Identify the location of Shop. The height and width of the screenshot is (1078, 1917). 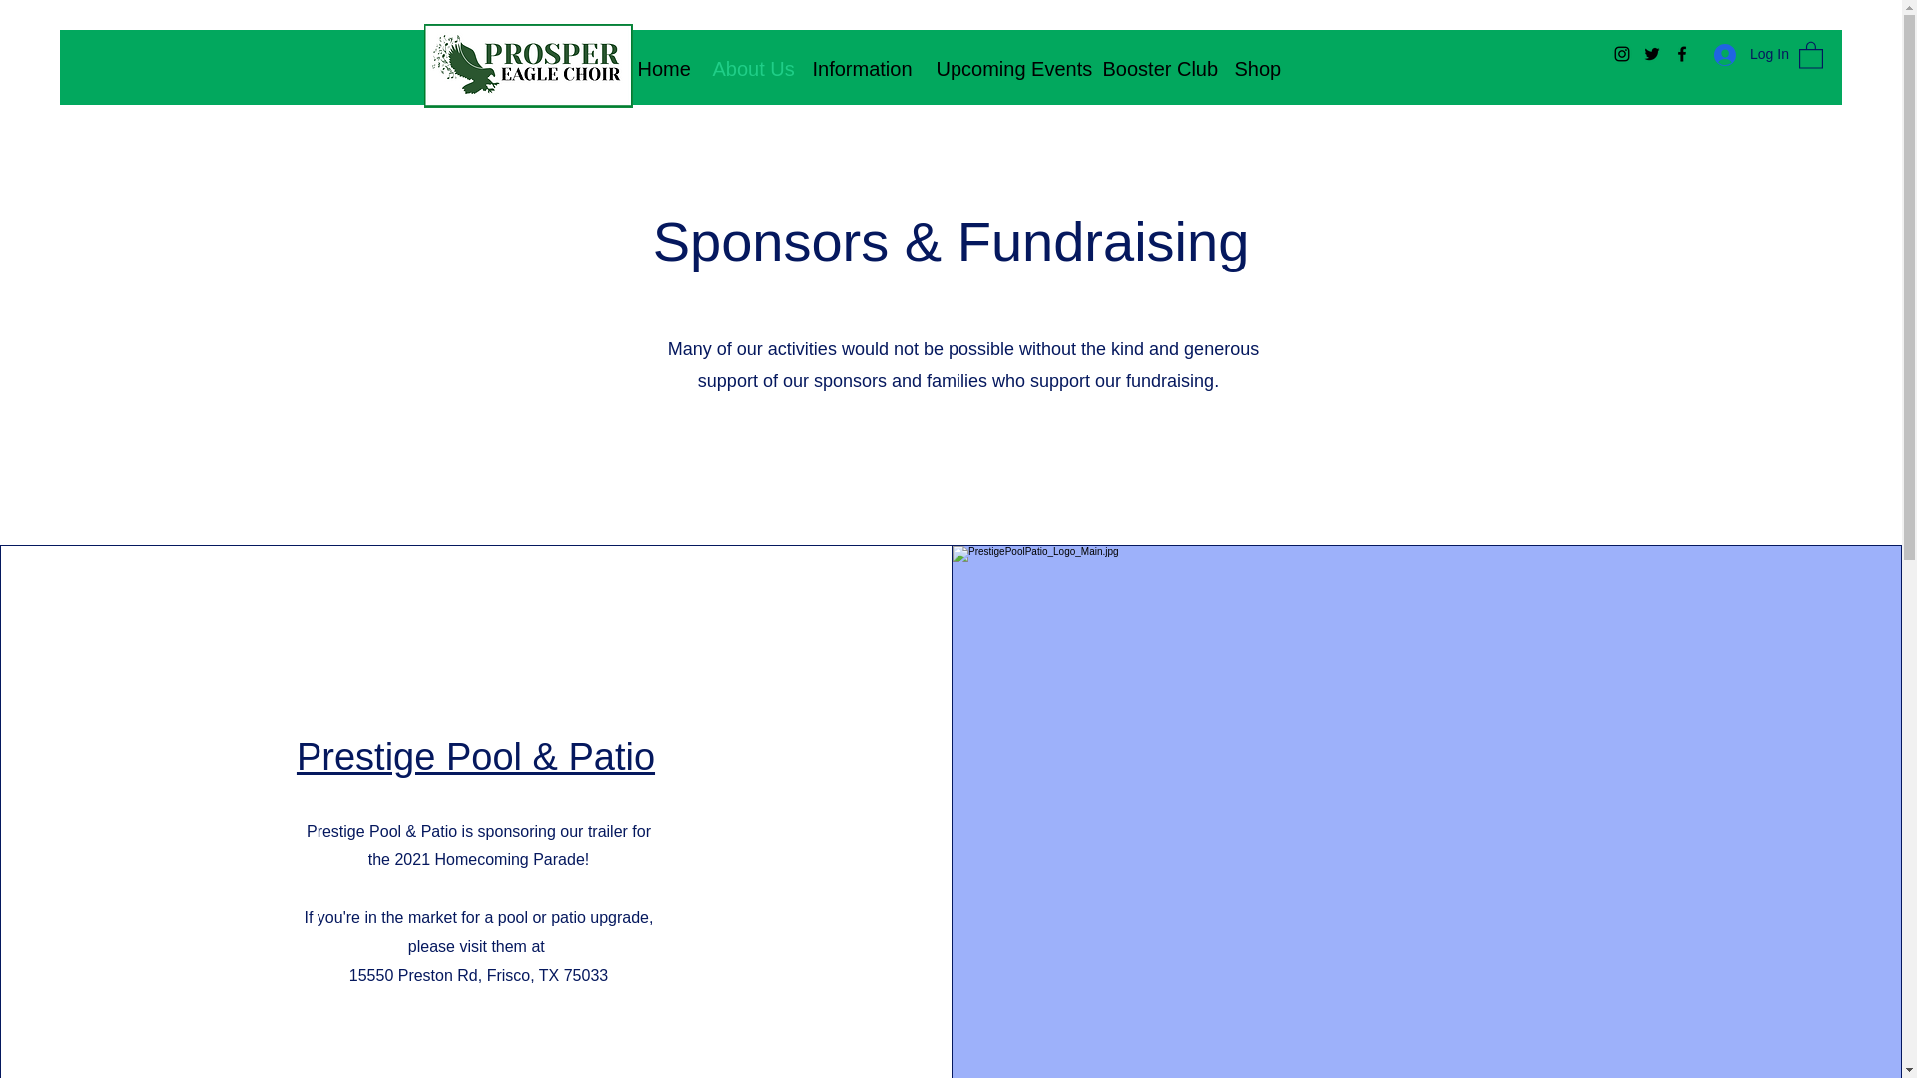
(1254, 69).